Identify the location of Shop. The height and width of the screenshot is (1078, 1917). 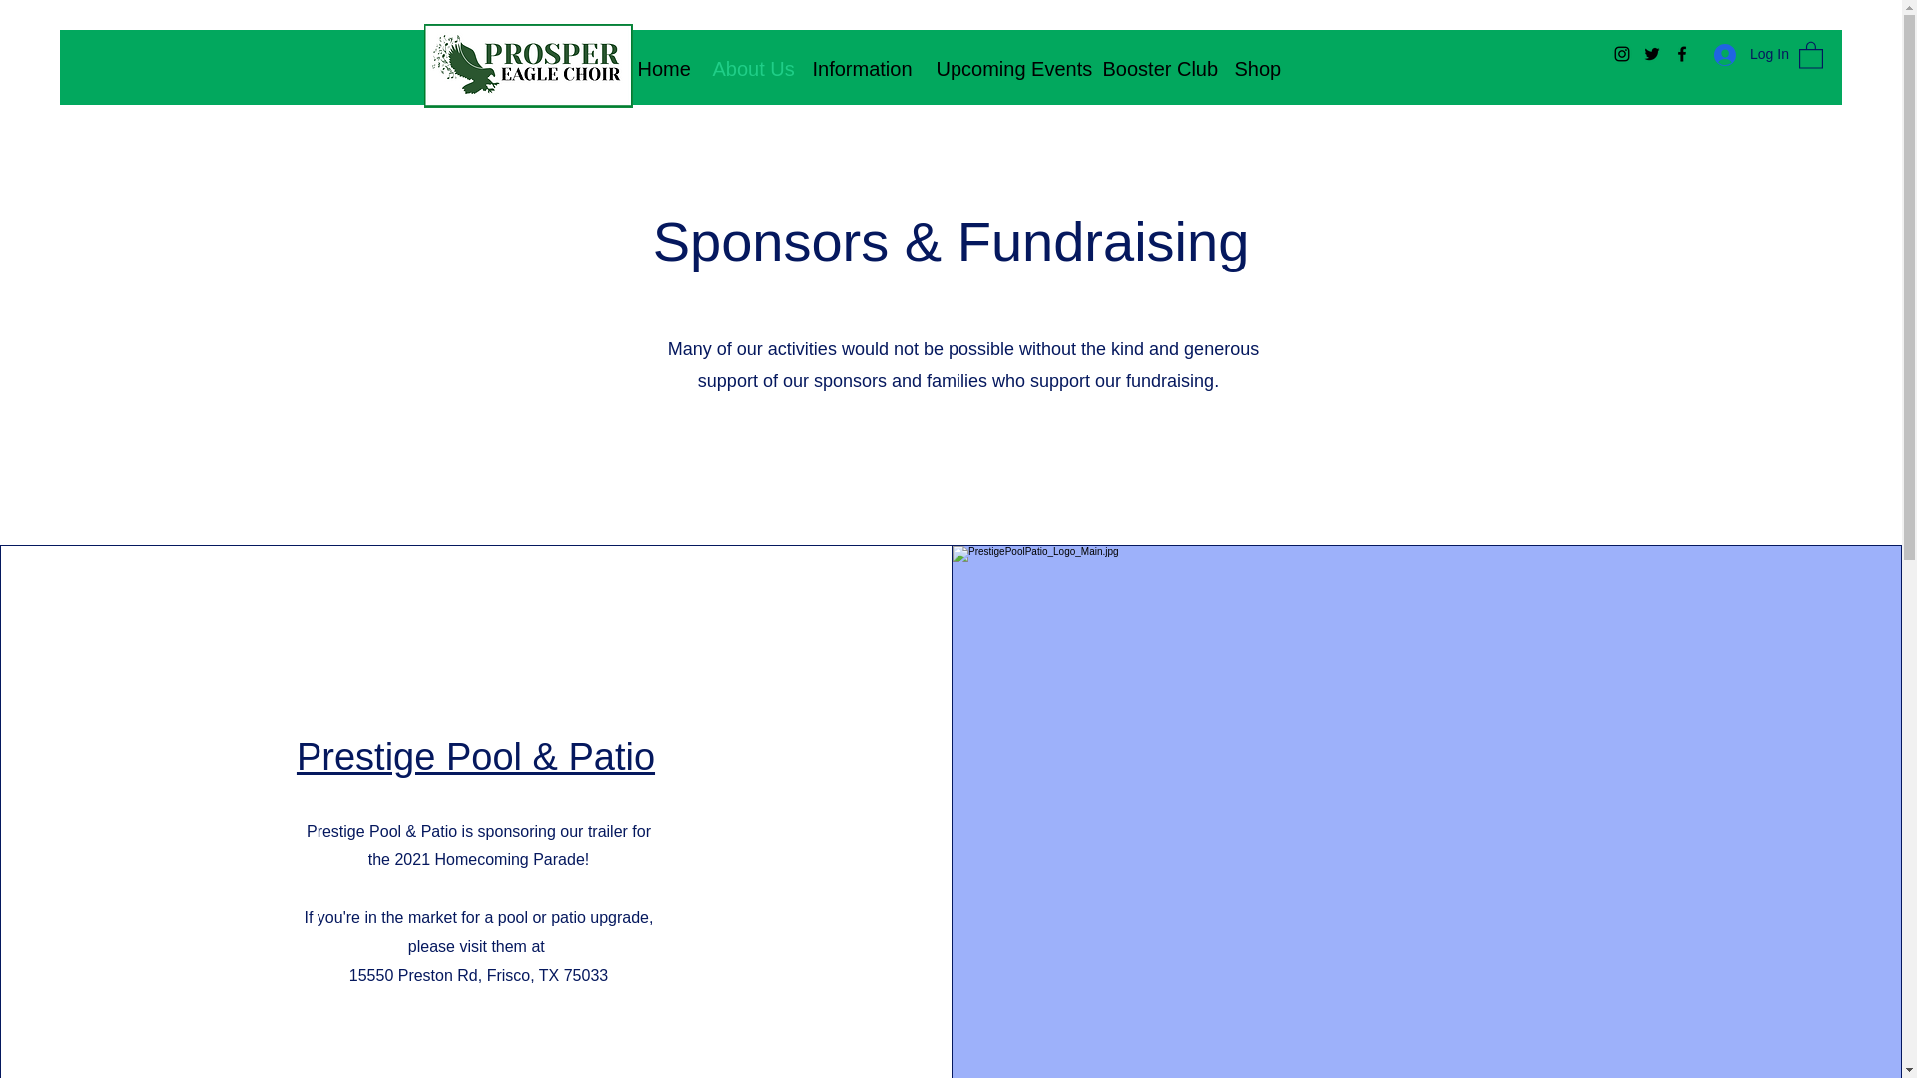
(1254, 69).